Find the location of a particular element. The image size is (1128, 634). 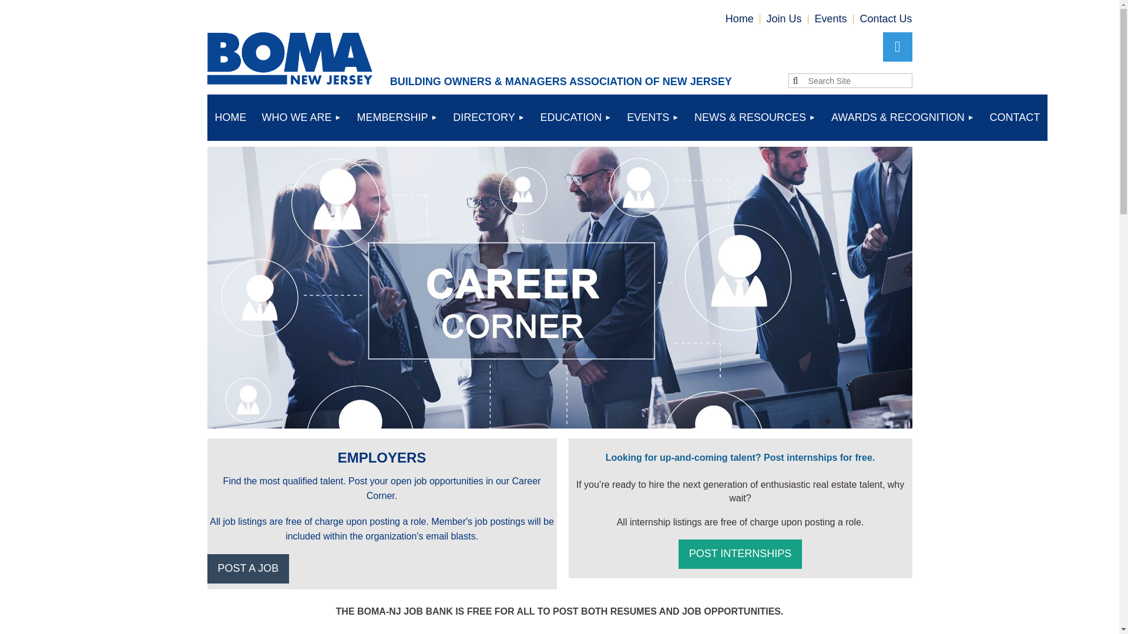

Contact Us is located at coordinates (885, 19).